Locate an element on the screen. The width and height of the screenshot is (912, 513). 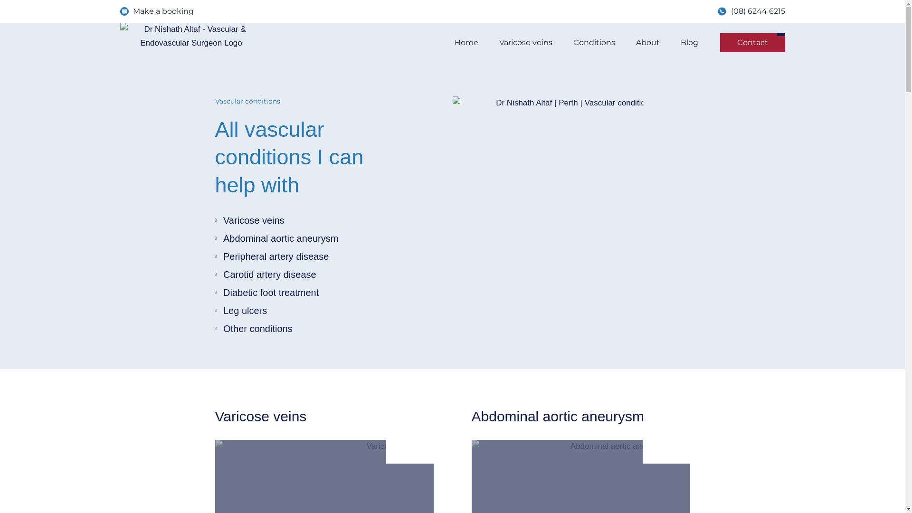
Varicose veins is located at coordinates (525, 43).